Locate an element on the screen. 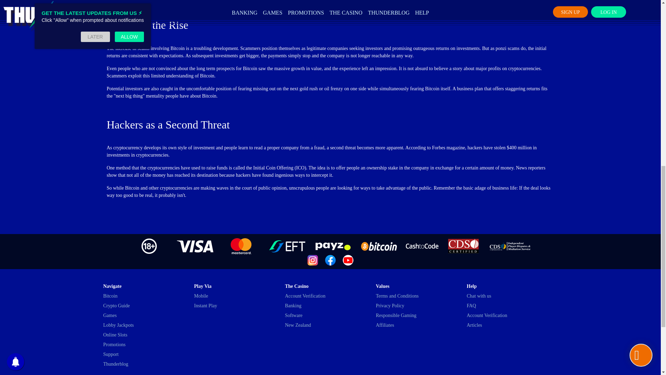  Thunderblog is located at coordinates (116, 364).